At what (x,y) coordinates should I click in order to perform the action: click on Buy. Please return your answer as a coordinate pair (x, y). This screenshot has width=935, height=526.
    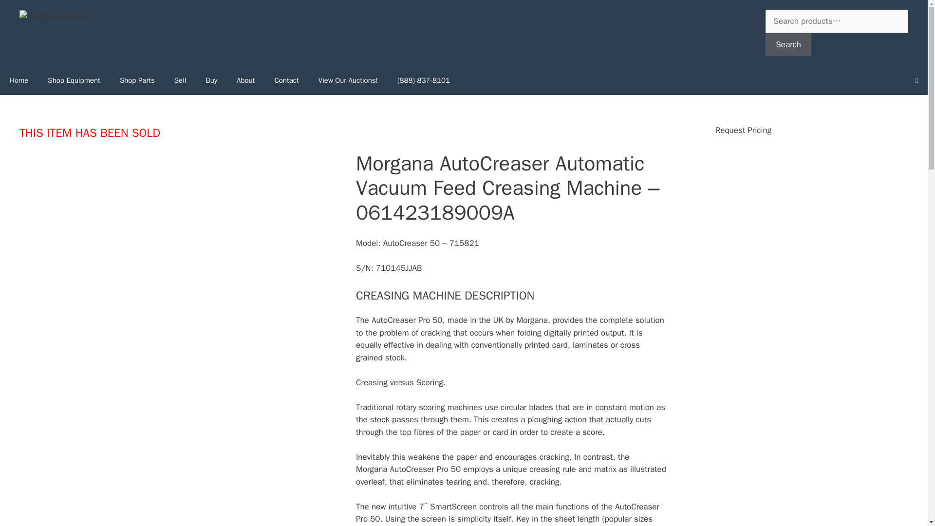
    Looking at the image, I should click on (211, 80).